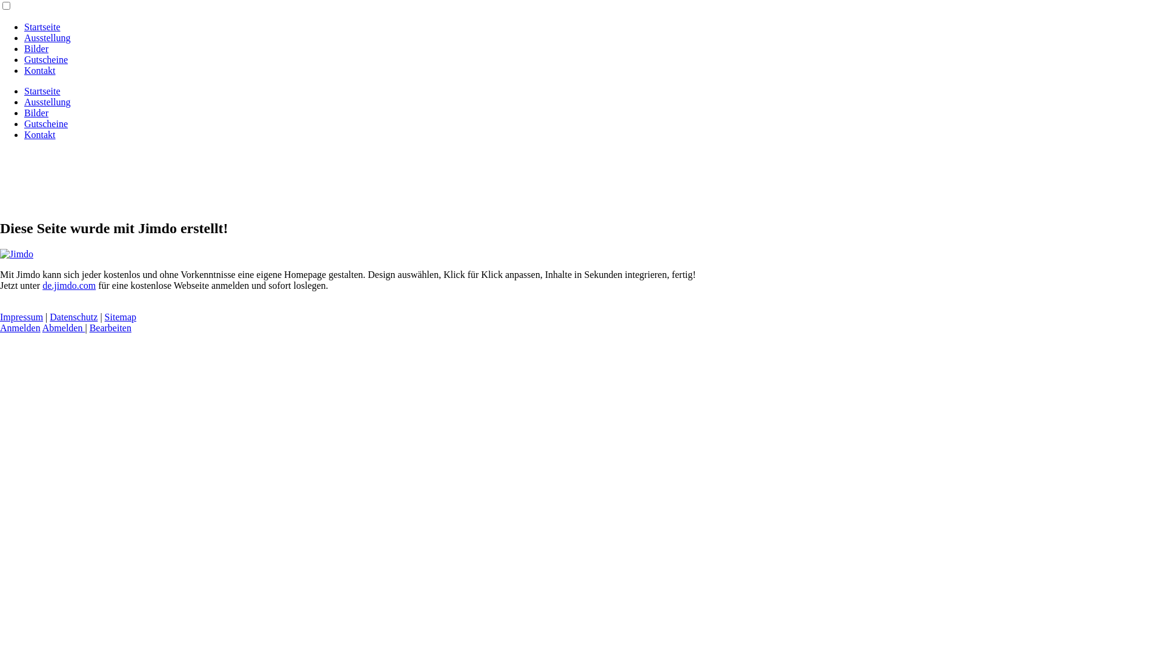 This screenshot has width=1163, height=654. What do you see at coordinates (36, 113) in the screenshot?
I see `Bilder` at bounding box center [36, 113].